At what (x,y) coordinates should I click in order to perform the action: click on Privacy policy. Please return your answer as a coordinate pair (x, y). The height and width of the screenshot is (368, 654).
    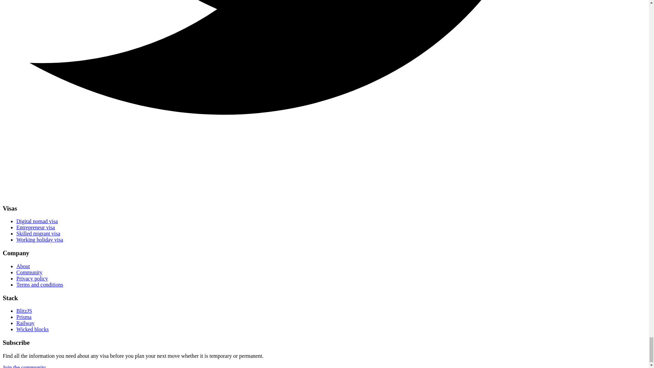
    Looking at the image, I should click on (32, 278).